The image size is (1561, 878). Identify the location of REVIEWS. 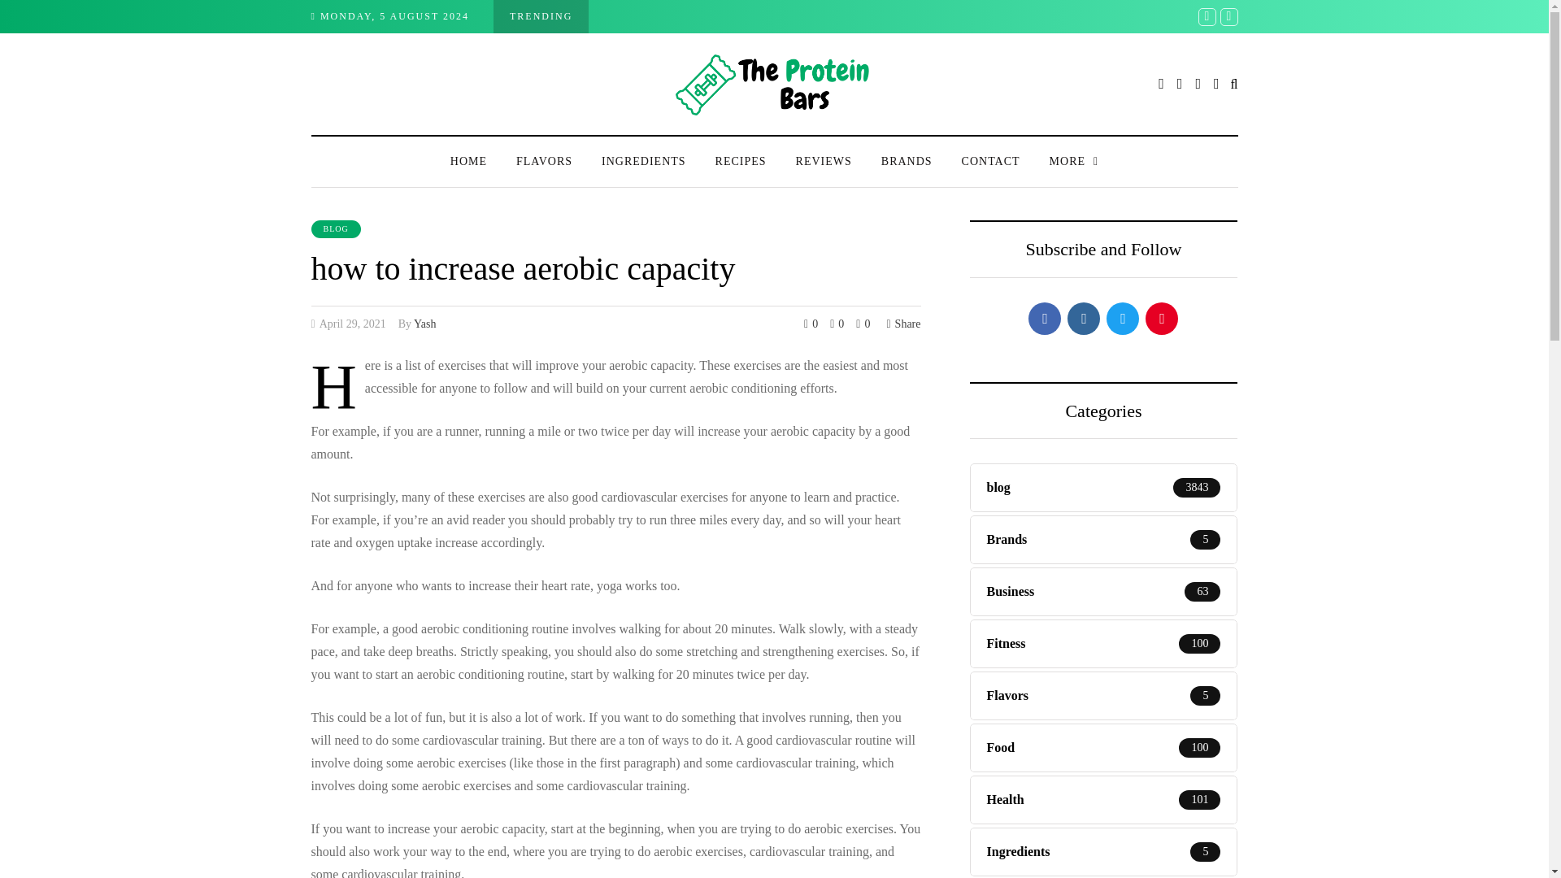
(824, 161).